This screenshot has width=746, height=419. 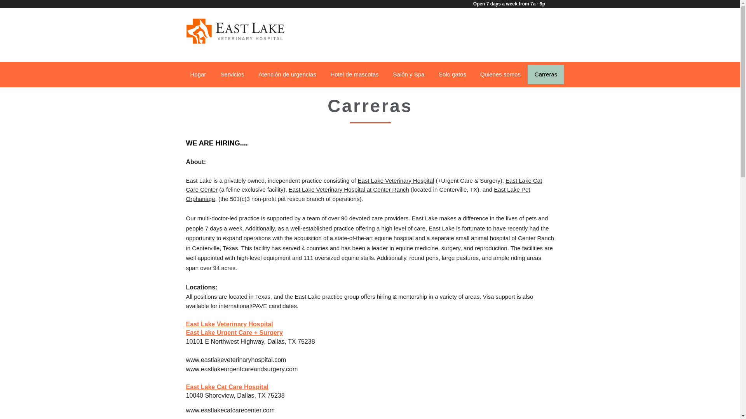 What do you see at coordinates (230, 410) in the screenshot?
I see `www.eastlakecatcarecenter.com` at bounding box center [230, 410].